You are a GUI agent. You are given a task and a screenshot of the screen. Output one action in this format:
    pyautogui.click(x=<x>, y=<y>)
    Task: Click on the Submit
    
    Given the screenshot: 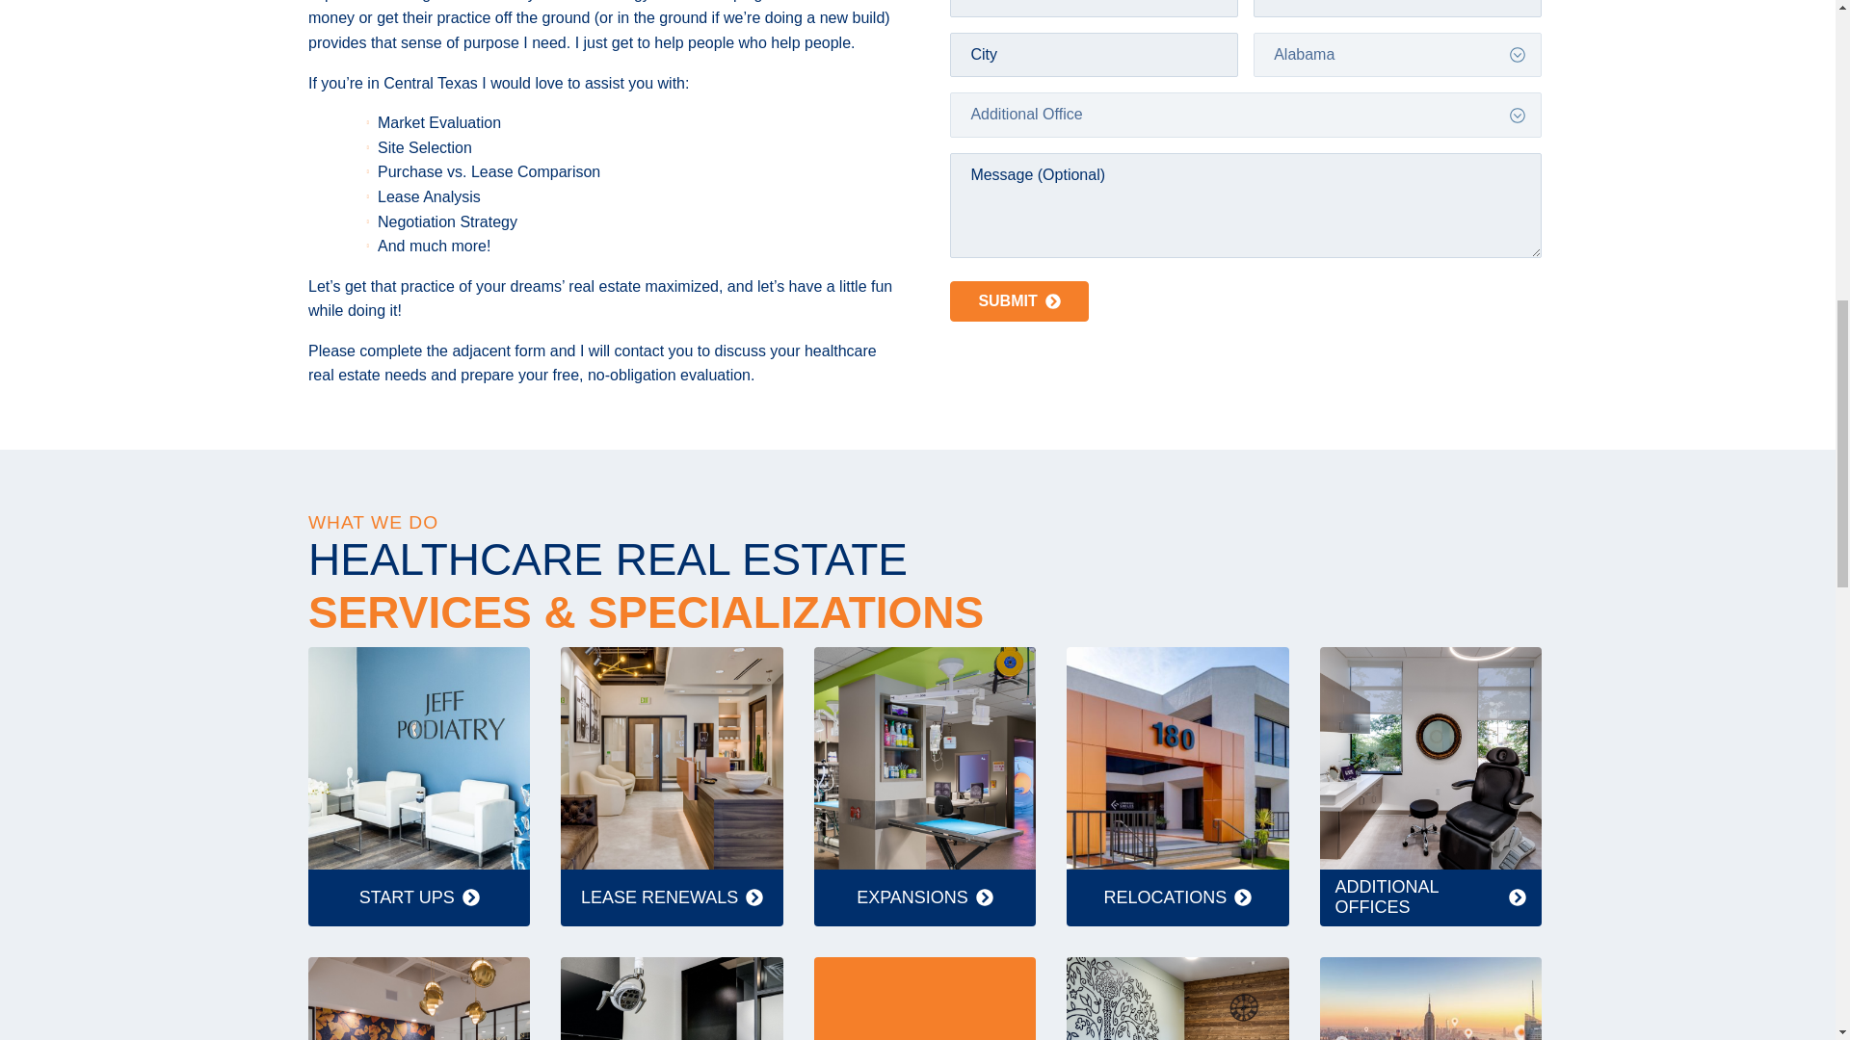 What is the action you would take?
    pyautogui.click(x=1018, y=300)
    